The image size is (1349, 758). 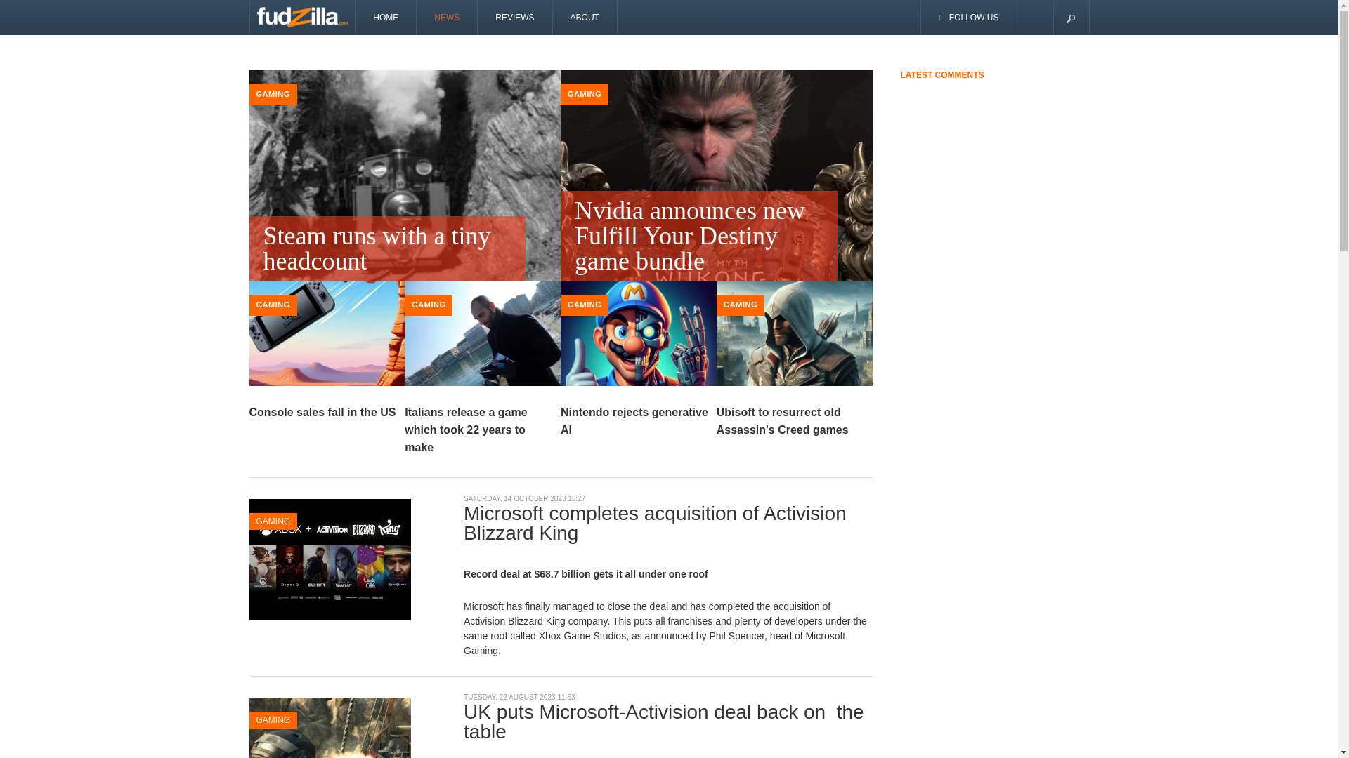 What do you see at coordinates (699, 236) in the screenshot?
I see `Nvidia announces new Fulfill Your Destiny game bundle` at bounding box center [699, 236].